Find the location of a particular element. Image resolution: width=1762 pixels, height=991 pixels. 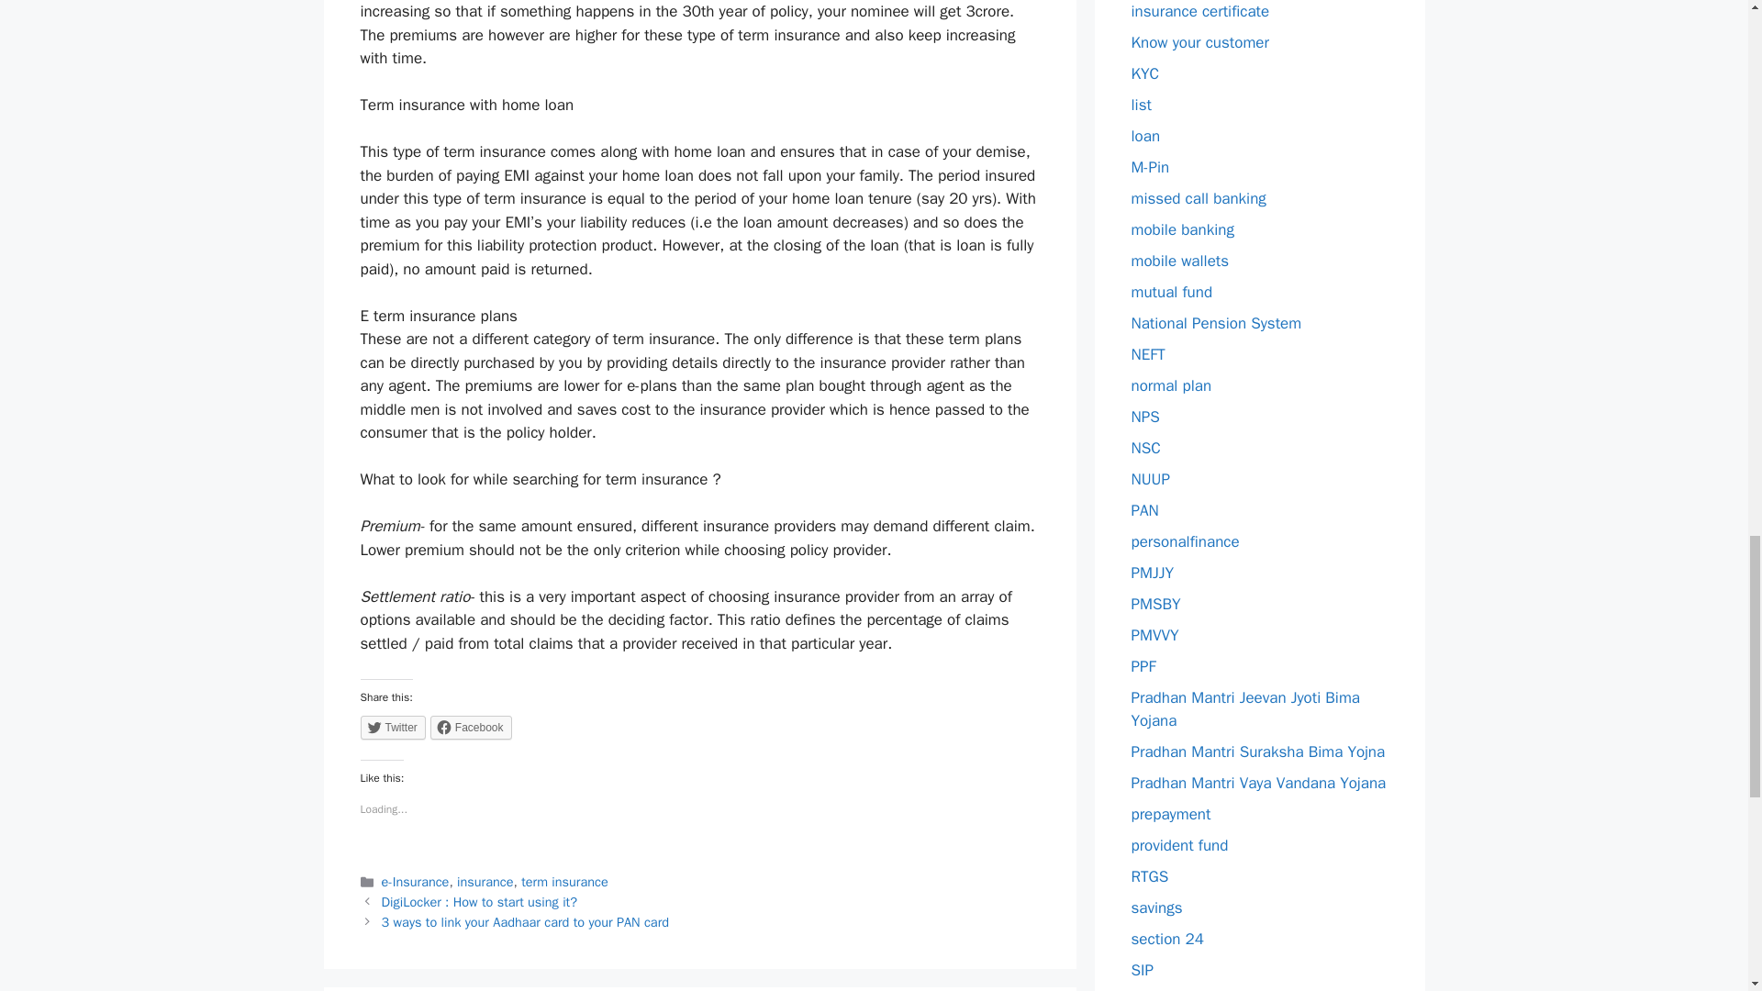

insurance is located at coordinates (485, 881).